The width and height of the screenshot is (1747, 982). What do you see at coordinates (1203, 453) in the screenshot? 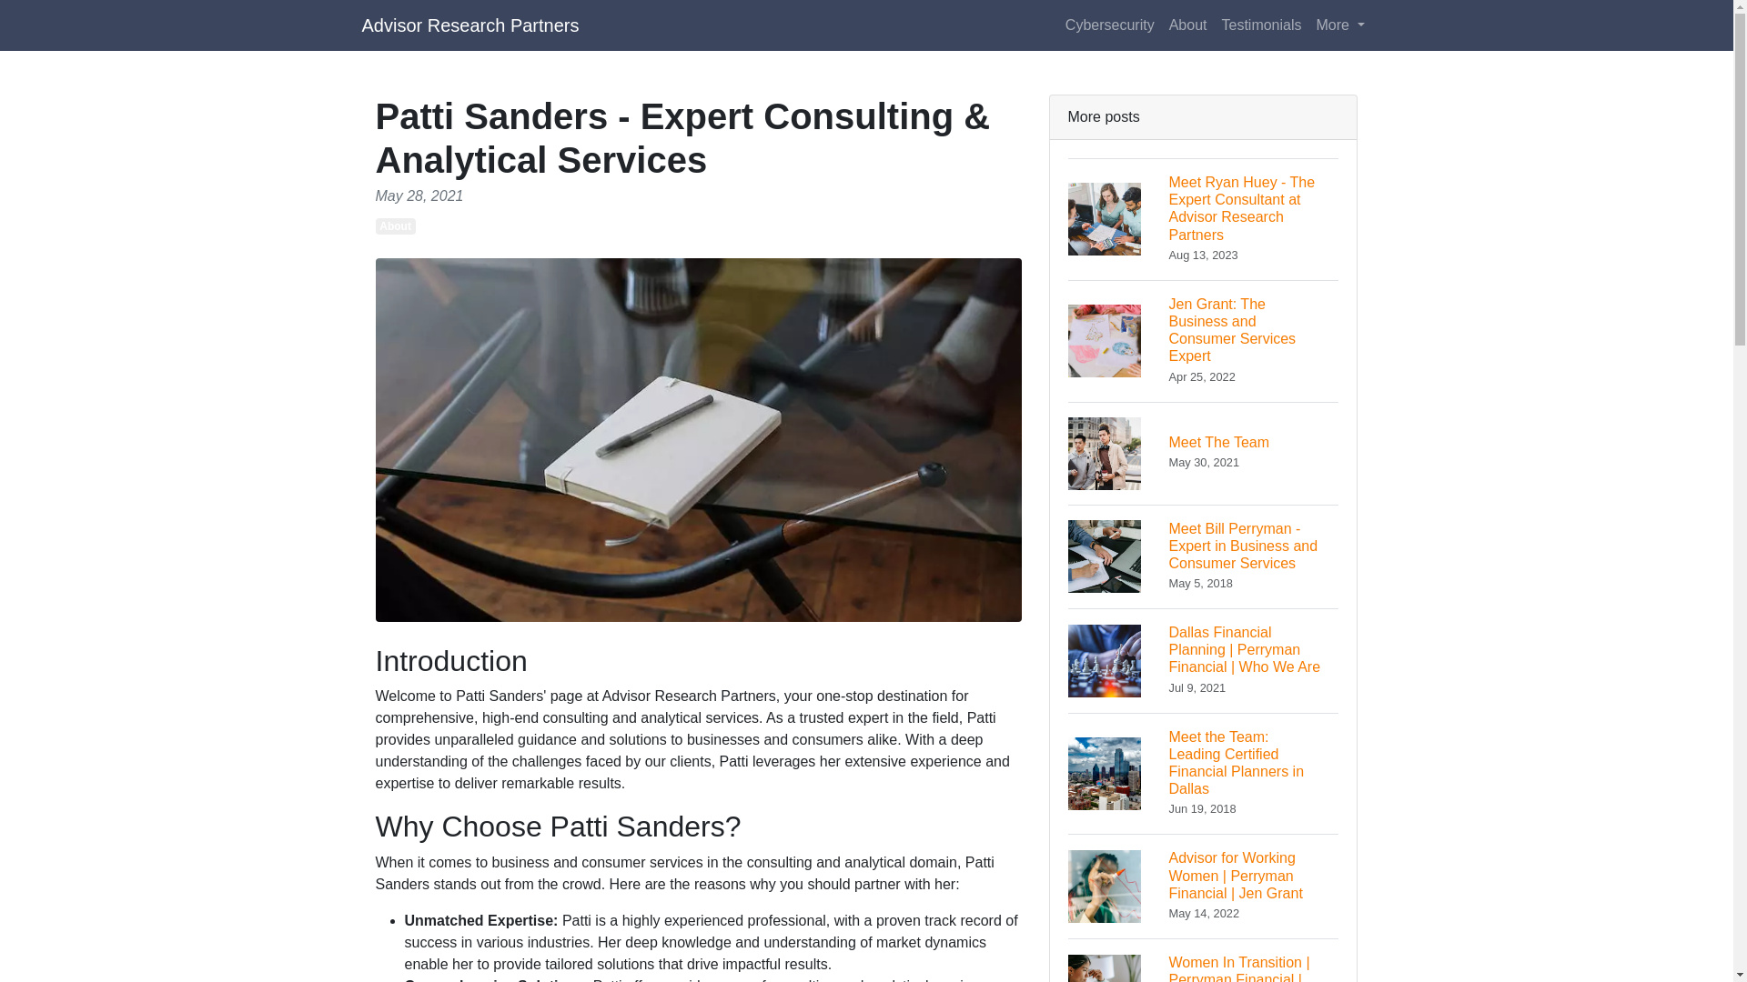
I see `Advisor Research Partners` at bounding box center [1203, 453].